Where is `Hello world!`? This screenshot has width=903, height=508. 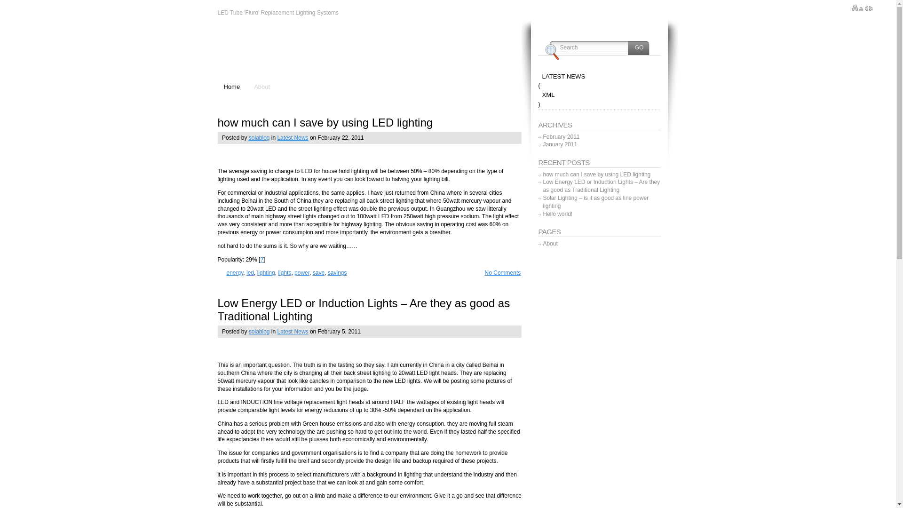
Hello world! is located at coordinates (558, 214).